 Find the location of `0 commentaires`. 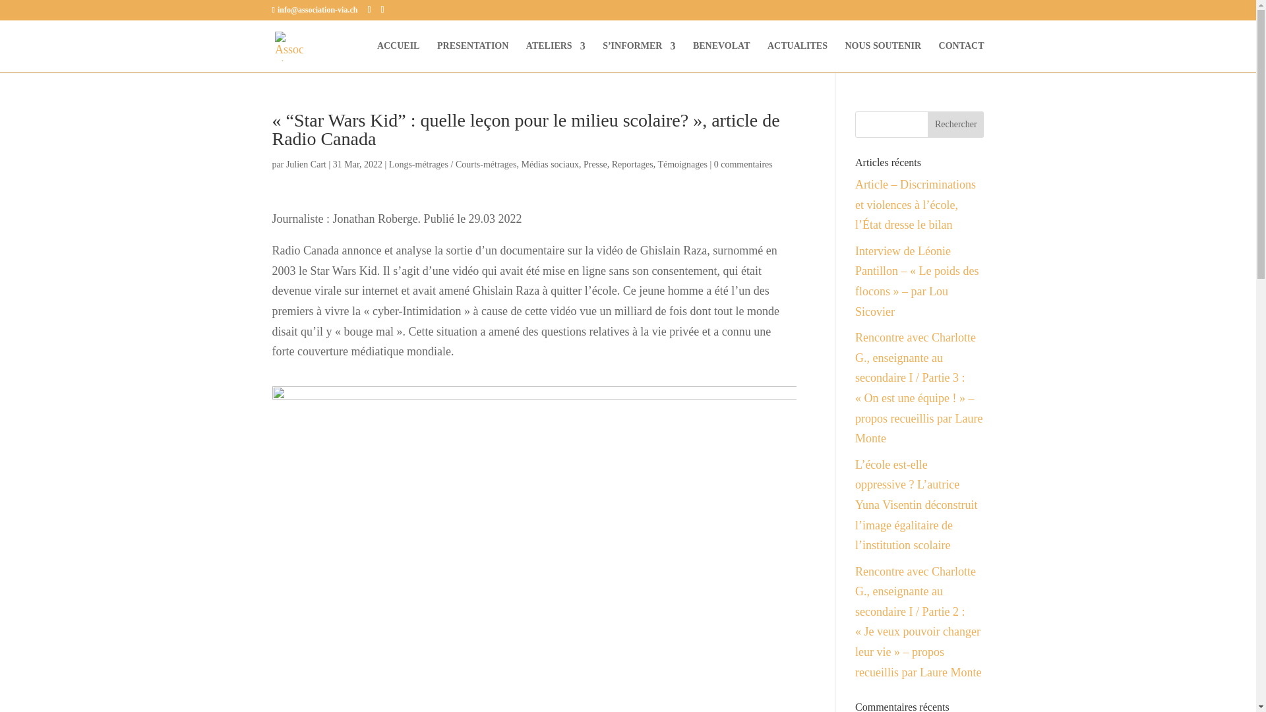

0 commentaires is located at coordinates (744, 165).